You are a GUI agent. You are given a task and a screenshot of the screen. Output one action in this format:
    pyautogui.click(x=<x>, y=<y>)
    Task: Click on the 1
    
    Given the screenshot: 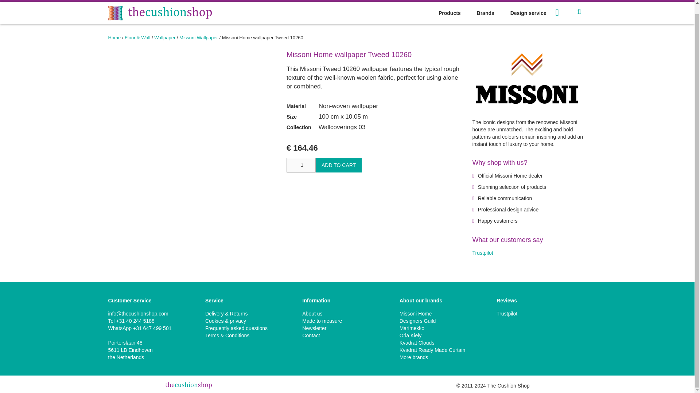 What is the action you would take?
    pyautogui.click(x=301, y=165)
    